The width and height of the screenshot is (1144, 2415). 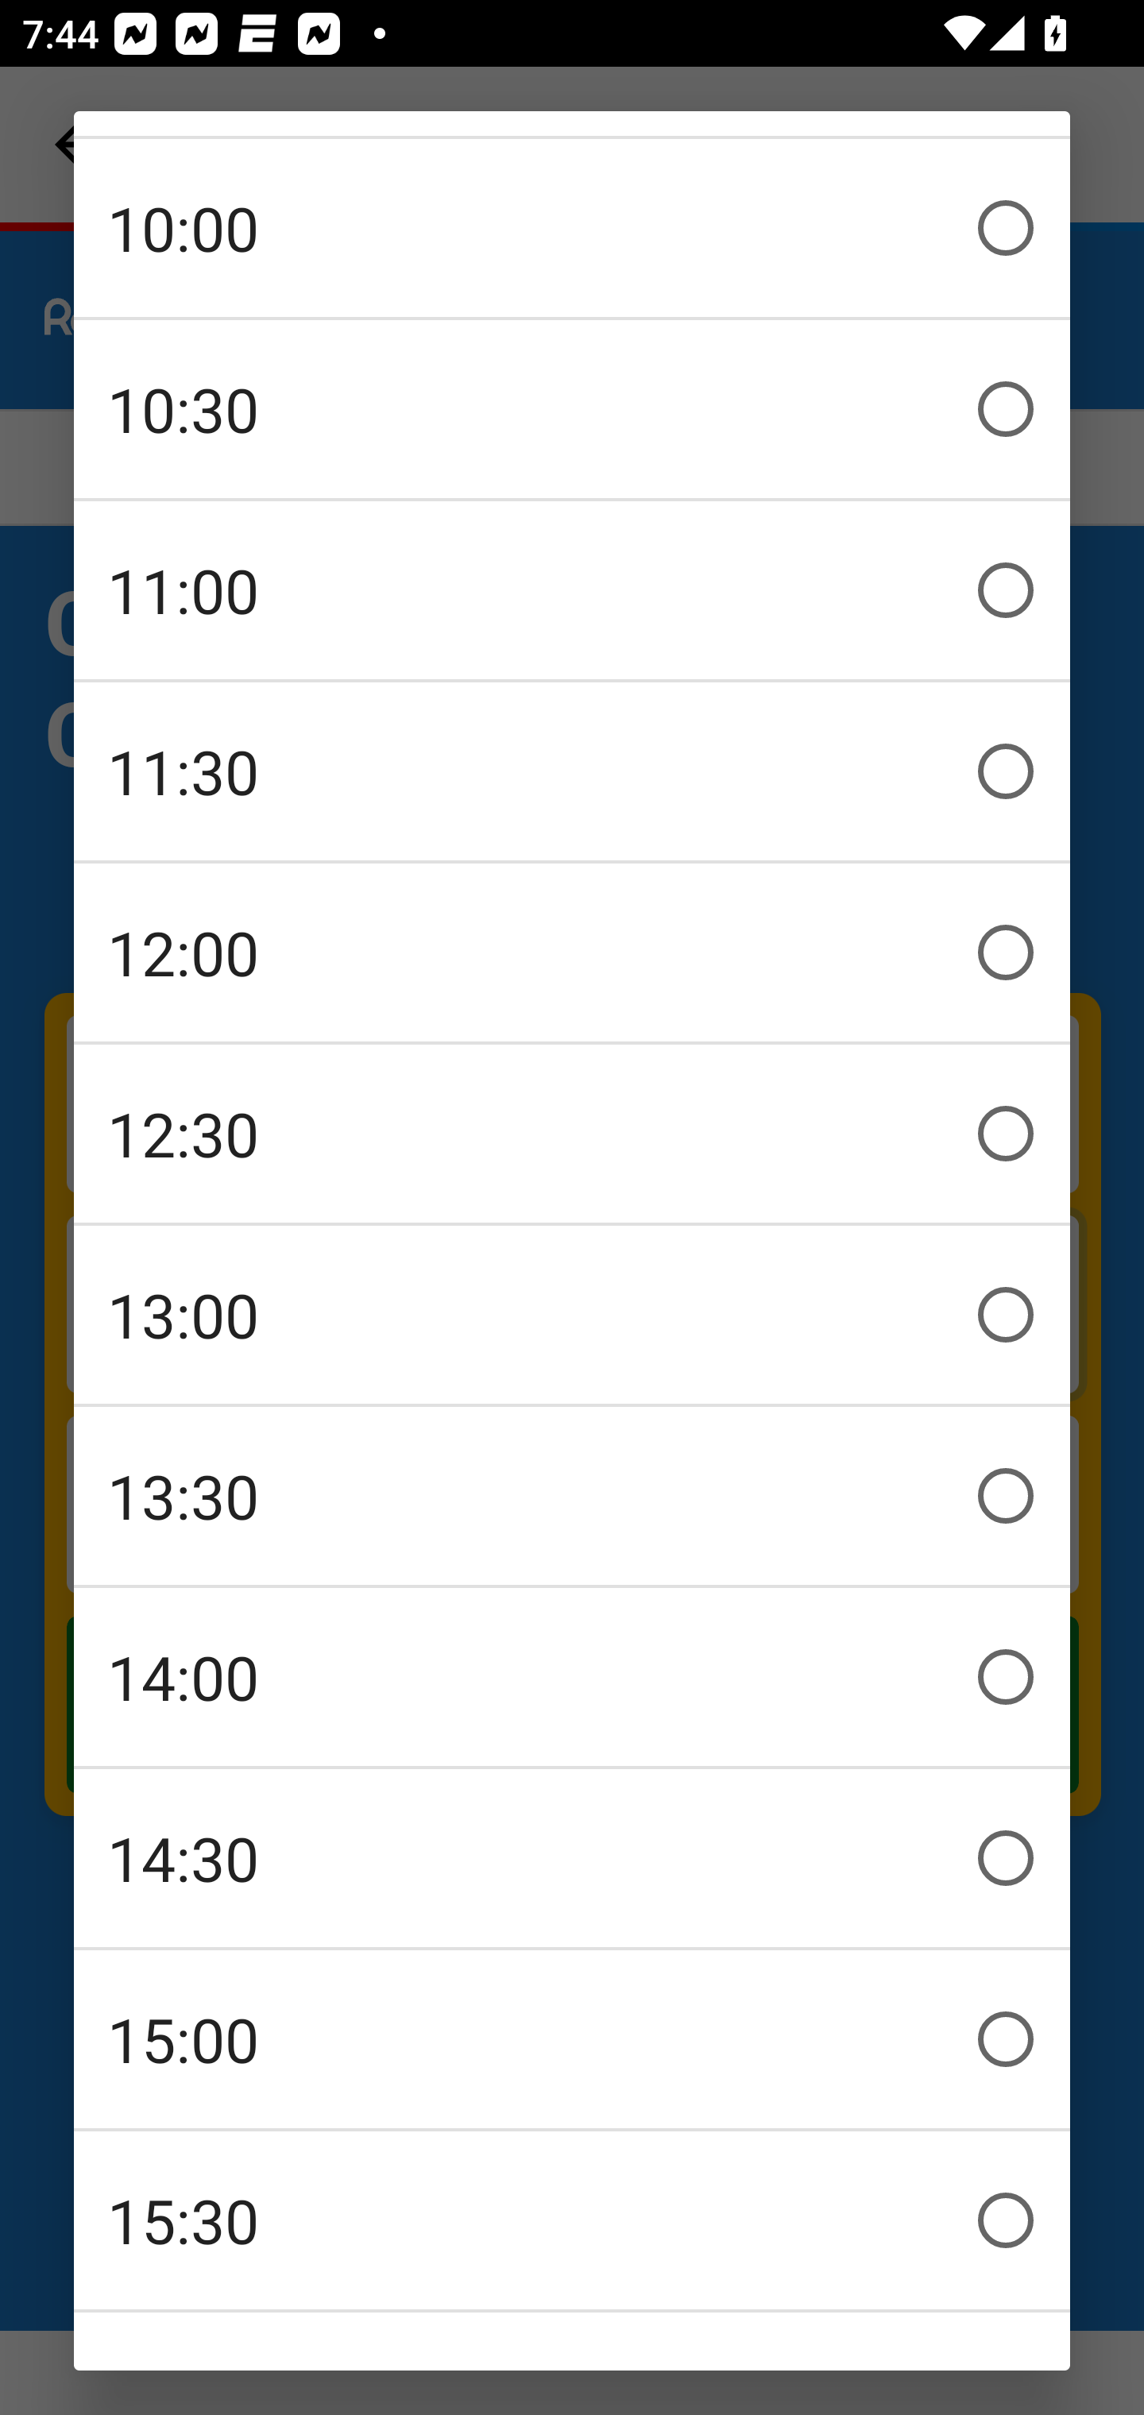 I want to click on 12:00, so click(x=572, y=952).